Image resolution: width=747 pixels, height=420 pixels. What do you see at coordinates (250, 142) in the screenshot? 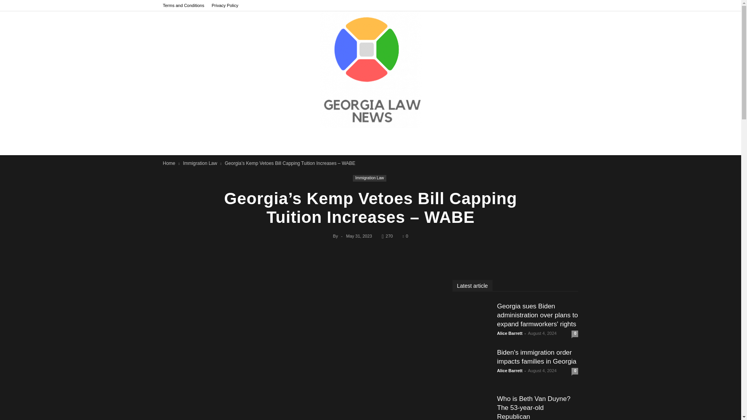
I see `CRIMINAL LAW` at bounding box center [250, 142].